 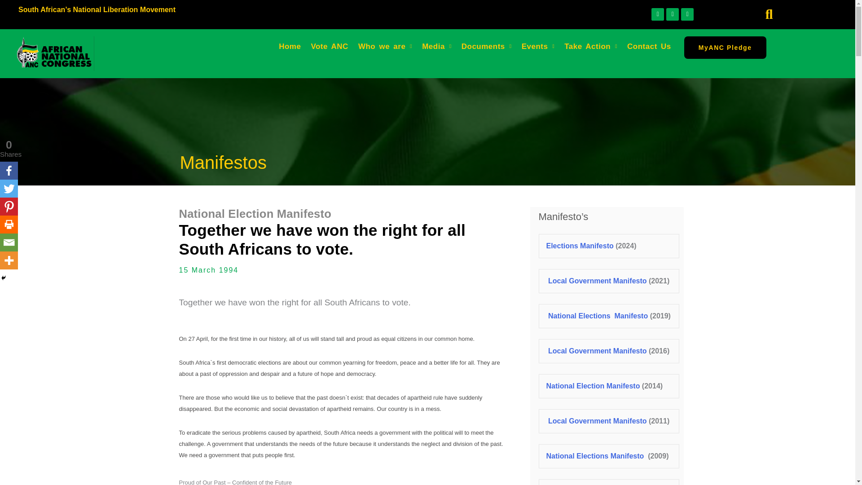 I want to click on Who we are, so click(x=385, y=47).